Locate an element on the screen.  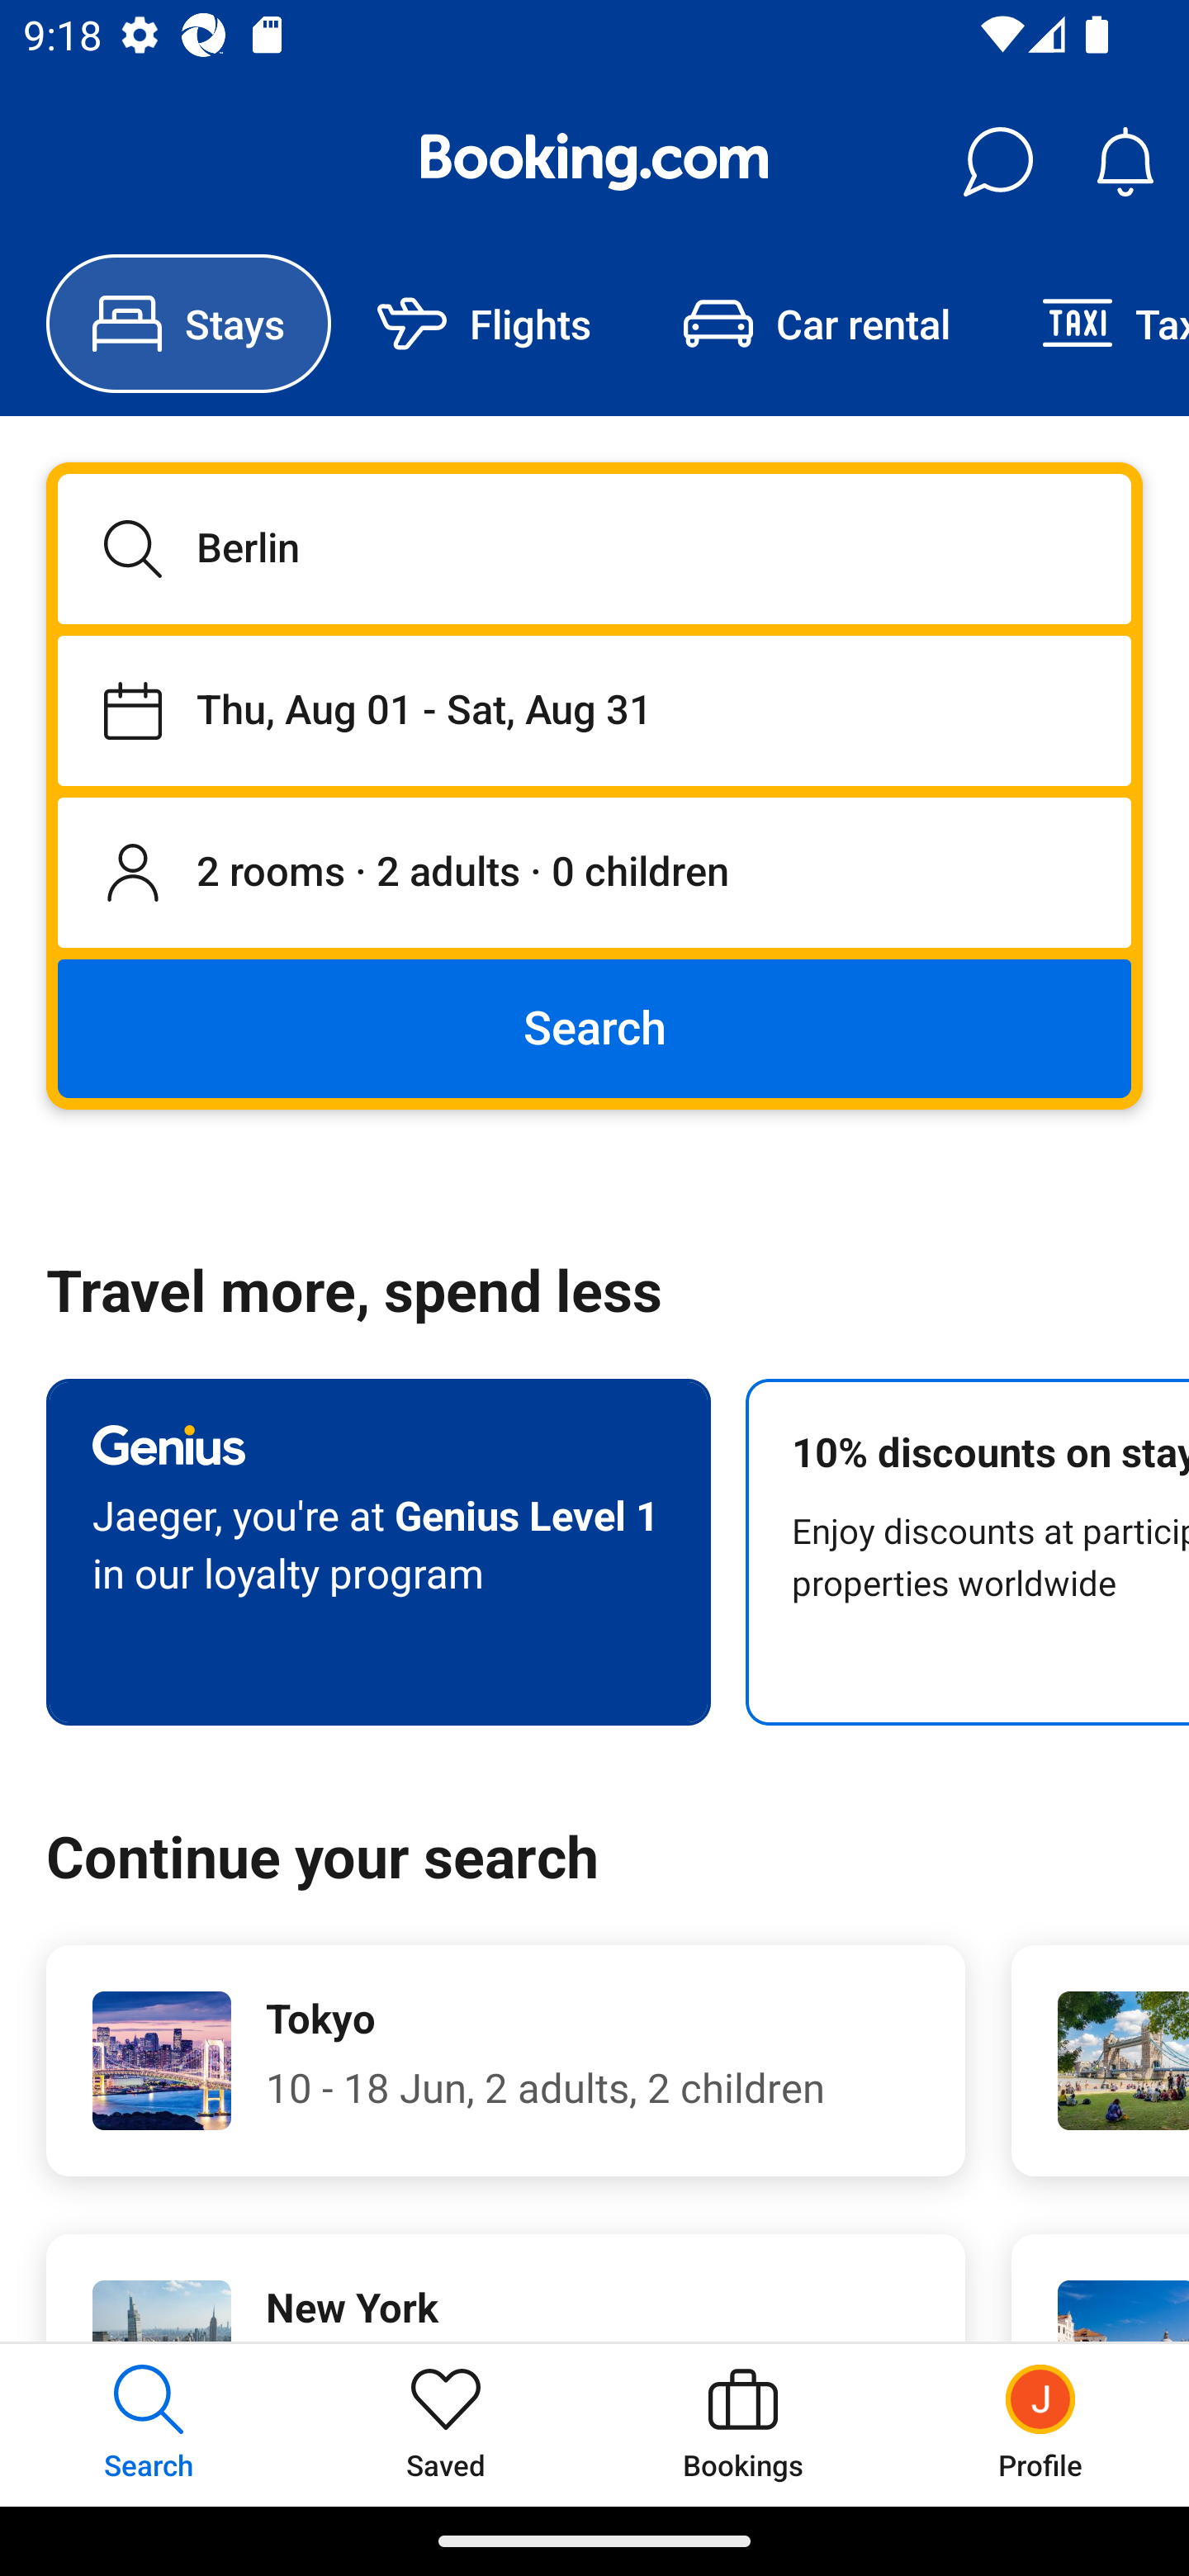
Berlin is located at coordinates (594, 548).